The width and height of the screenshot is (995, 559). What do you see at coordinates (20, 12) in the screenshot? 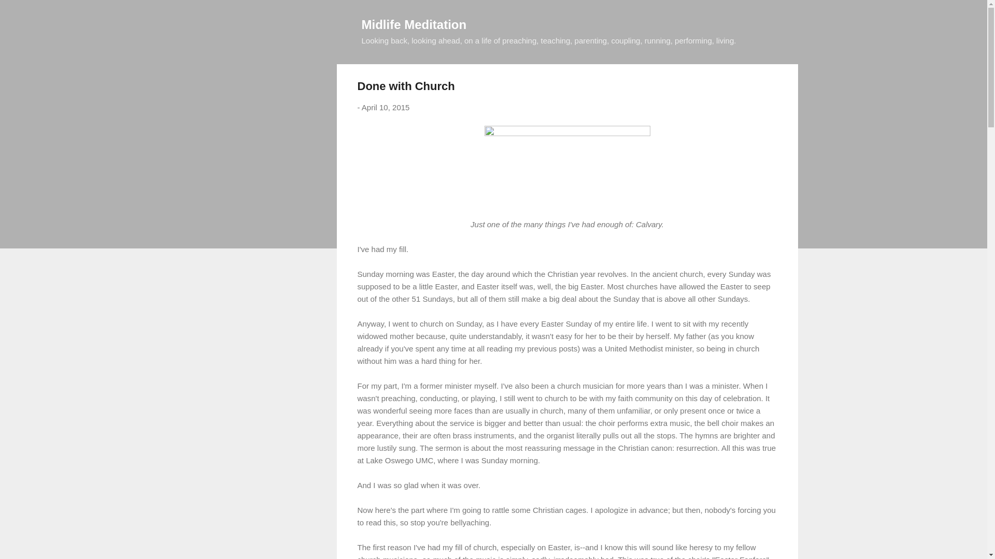
I see `Search` at bounding box center [20, 12].